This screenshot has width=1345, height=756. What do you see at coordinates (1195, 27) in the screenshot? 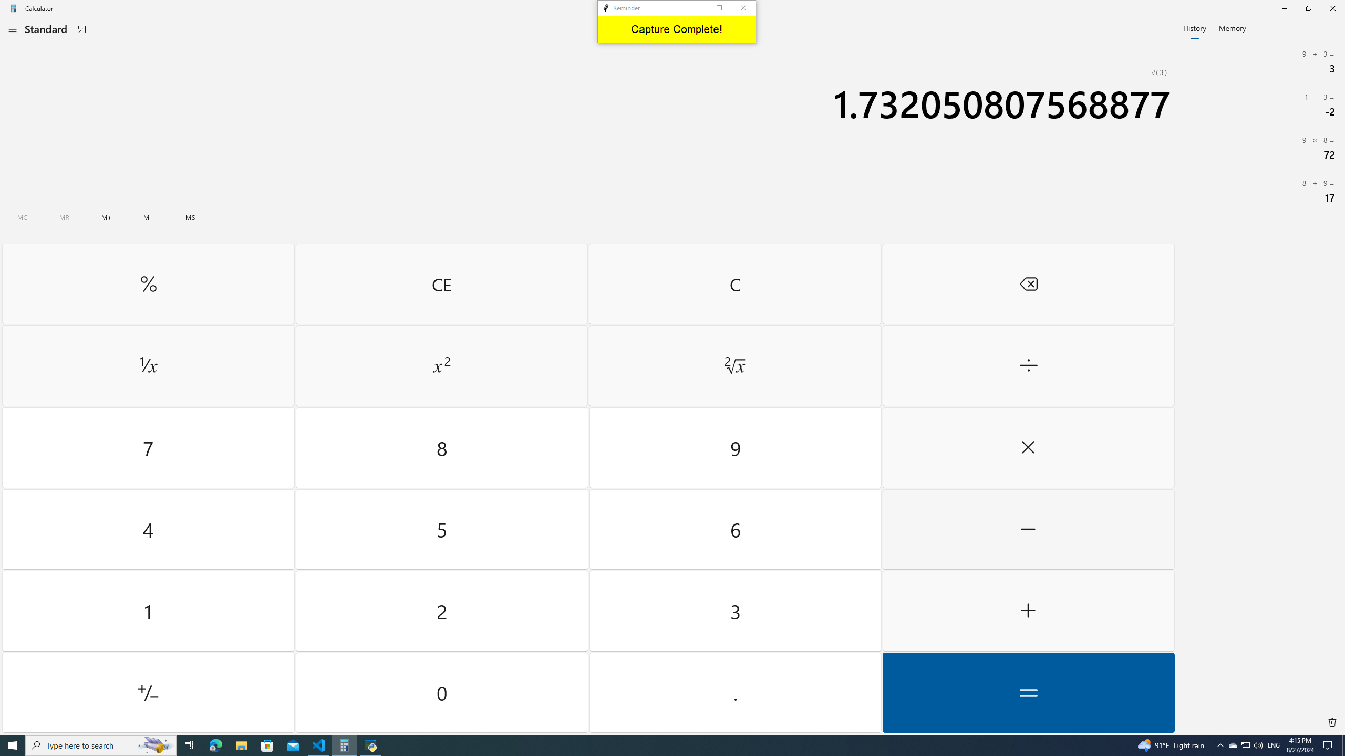
I see `History` at bounding box center [1195, 27].